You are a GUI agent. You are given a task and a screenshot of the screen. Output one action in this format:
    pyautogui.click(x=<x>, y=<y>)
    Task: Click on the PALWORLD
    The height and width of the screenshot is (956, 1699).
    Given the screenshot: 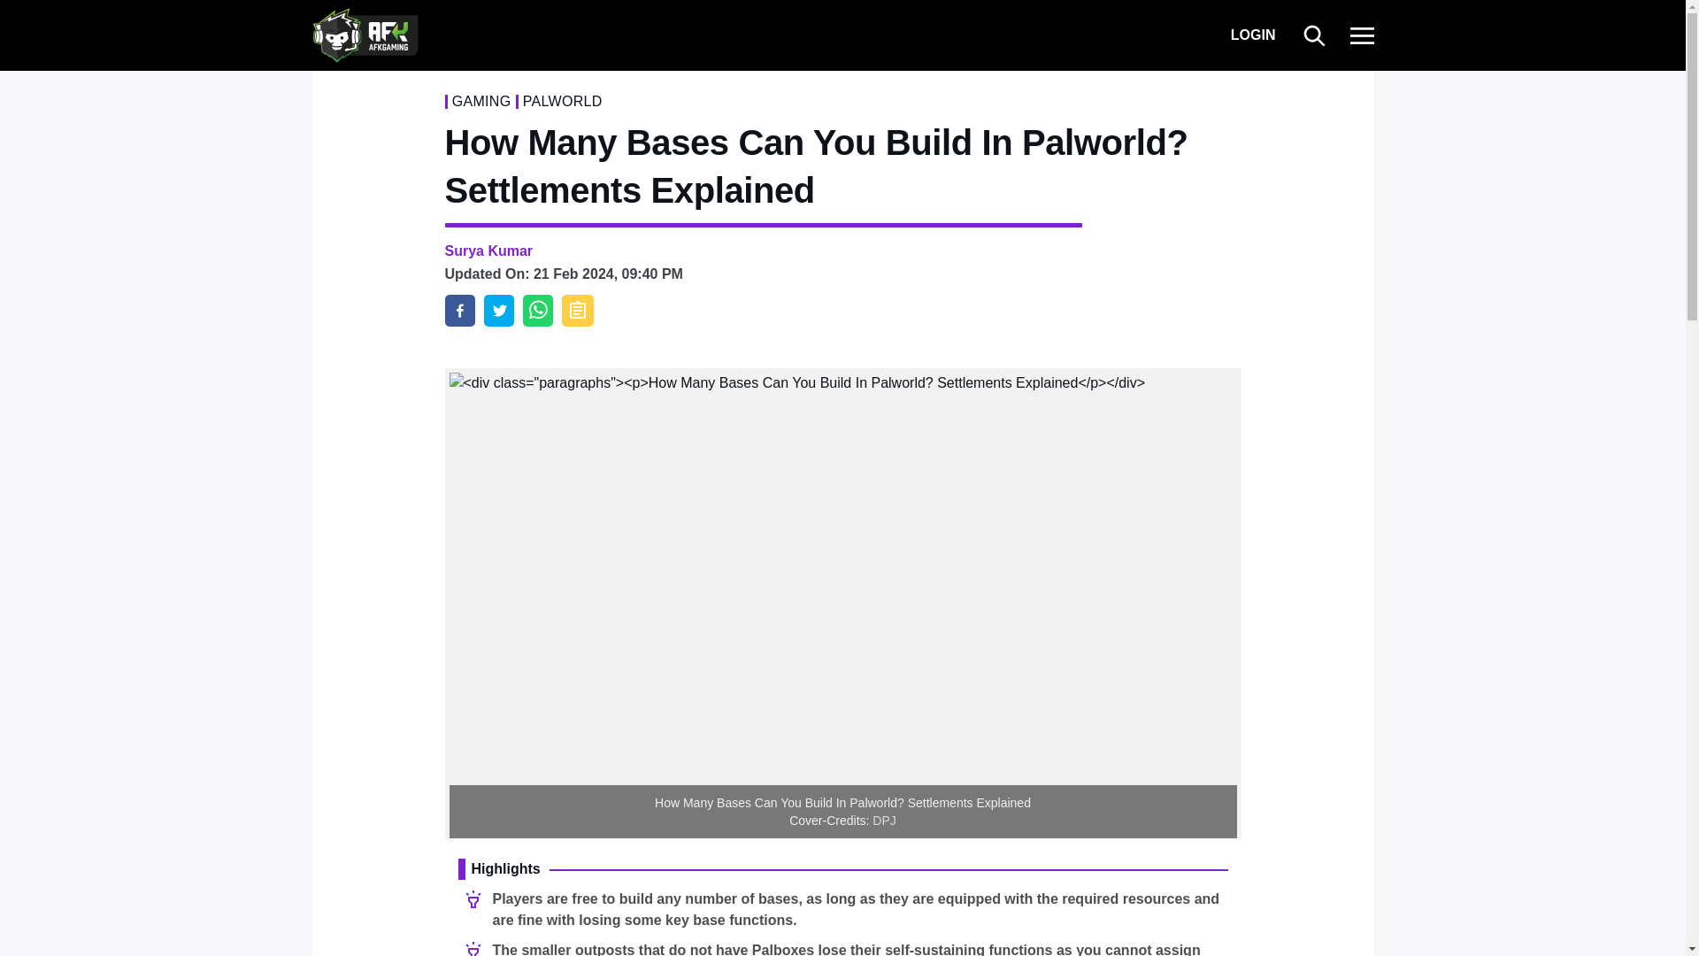 What is the action you would take?
    pyautogui.click(x=563, y=101)
    